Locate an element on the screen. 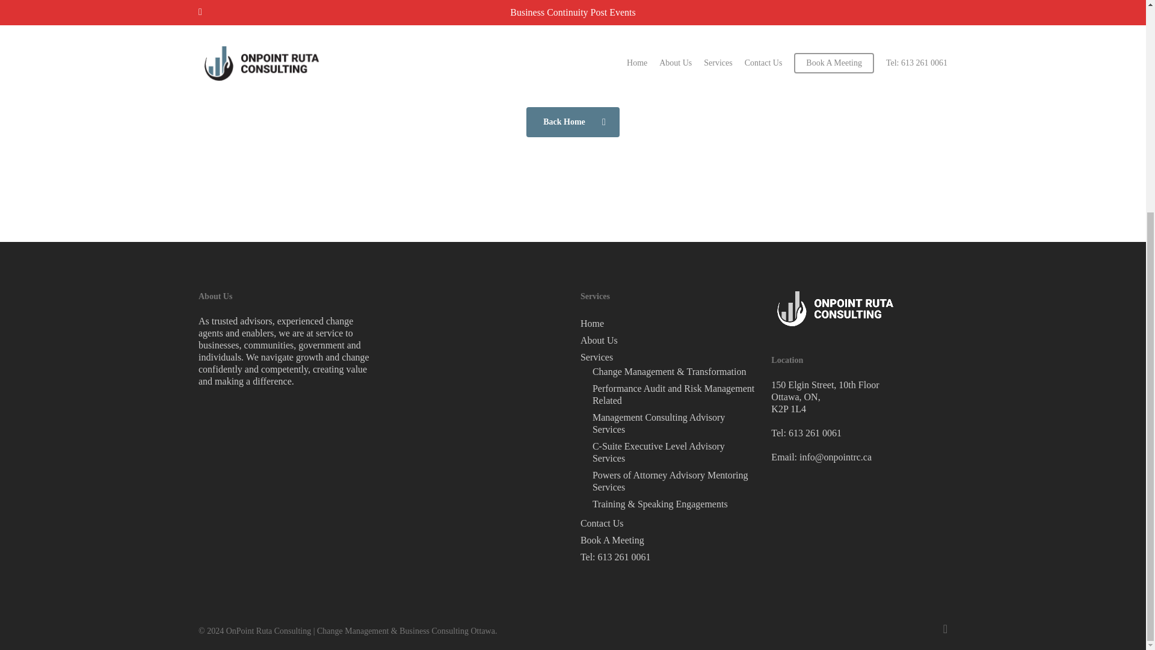  About Us is located at coordinates (668, 341).